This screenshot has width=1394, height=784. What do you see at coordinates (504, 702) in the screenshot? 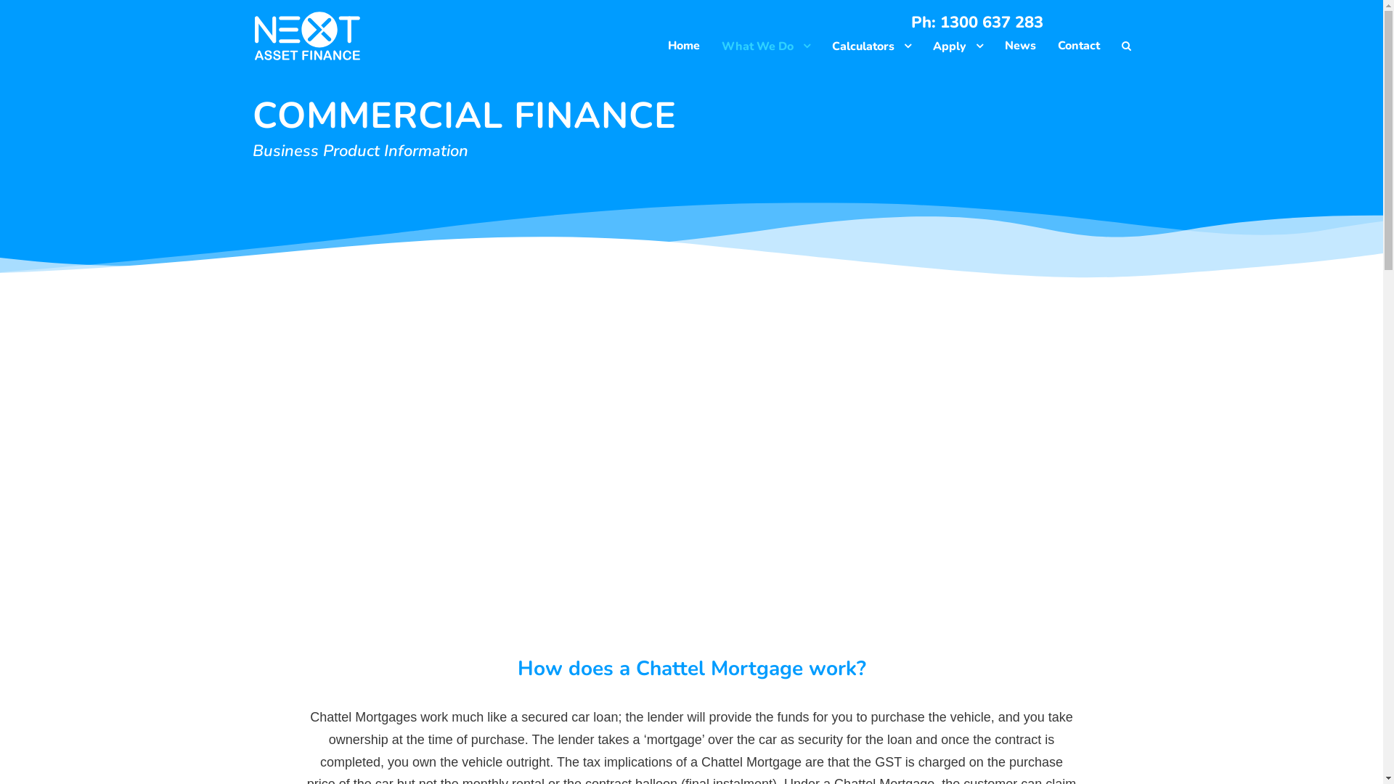
I see `Credit Guide` at bounding box center [504, 702].